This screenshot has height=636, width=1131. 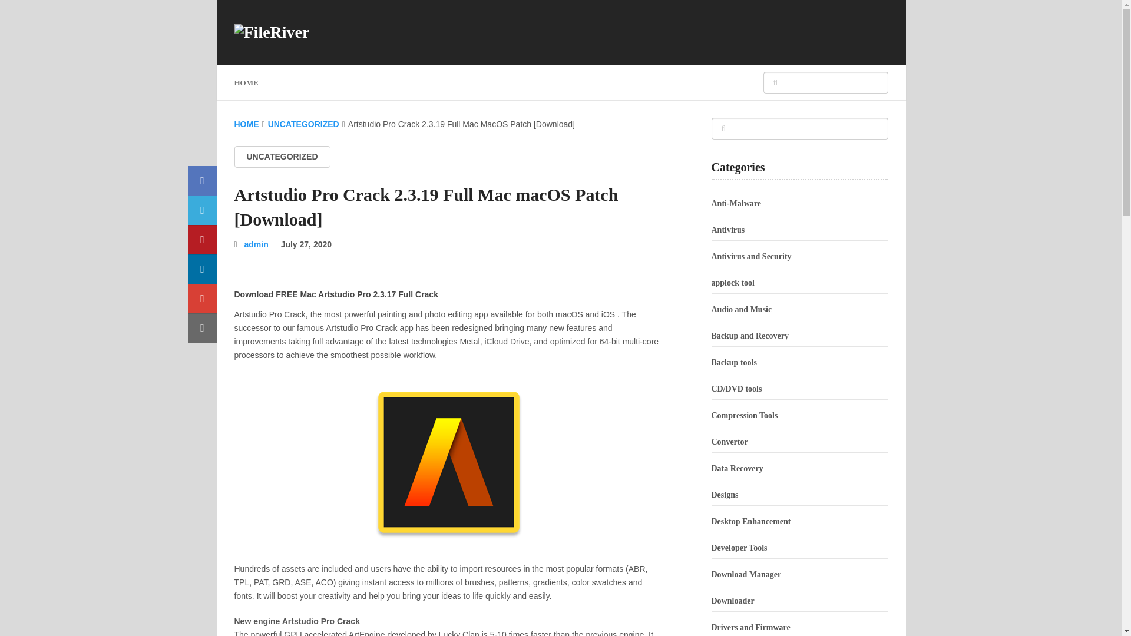 I want to click on Anti-Malware, so click(x=736, y=204).